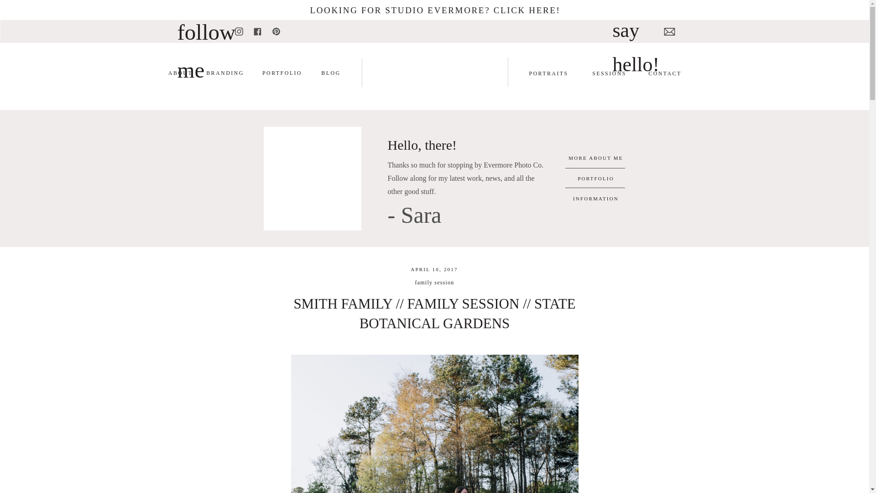 The image size is (876, 493). What do you see at coordinates (435, 283) in the screenshot?
I see `family session` at bounding box center [435, 283].